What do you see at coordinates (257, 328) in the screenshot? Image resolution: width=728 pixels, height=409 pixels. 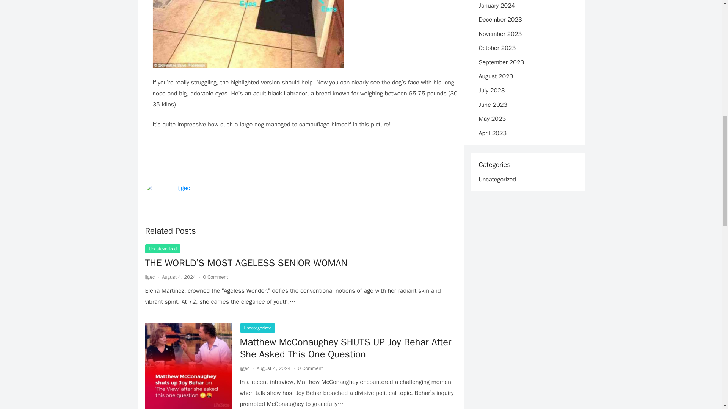 I see `Uncategorized` at bounding box center [257, 328].